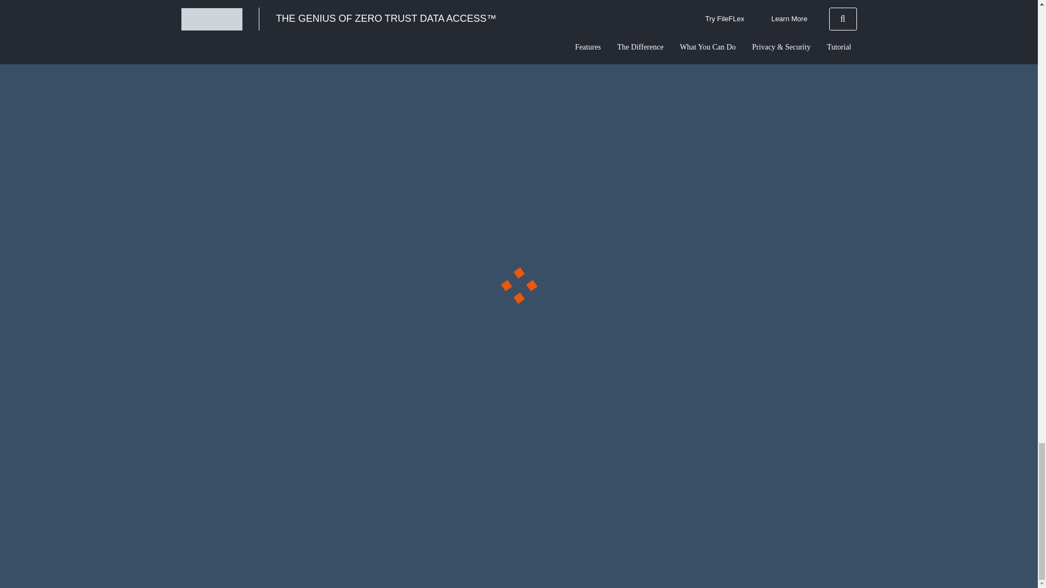 Image resolution: width=1046 pixels, height=588 pixels. What do you see at coordinates (599, 559) in the screenshot?
I see `Privacy Policy` at bounding box center [599, 559].